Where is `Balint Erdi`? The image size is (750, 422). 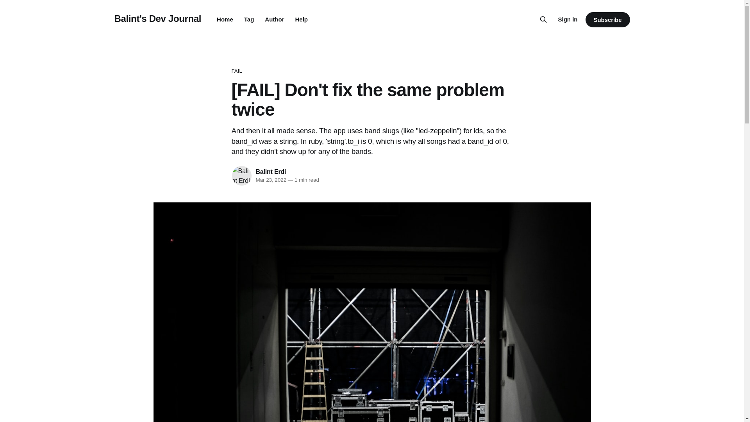 Balint Erdi is located at coordinates (270, 172).